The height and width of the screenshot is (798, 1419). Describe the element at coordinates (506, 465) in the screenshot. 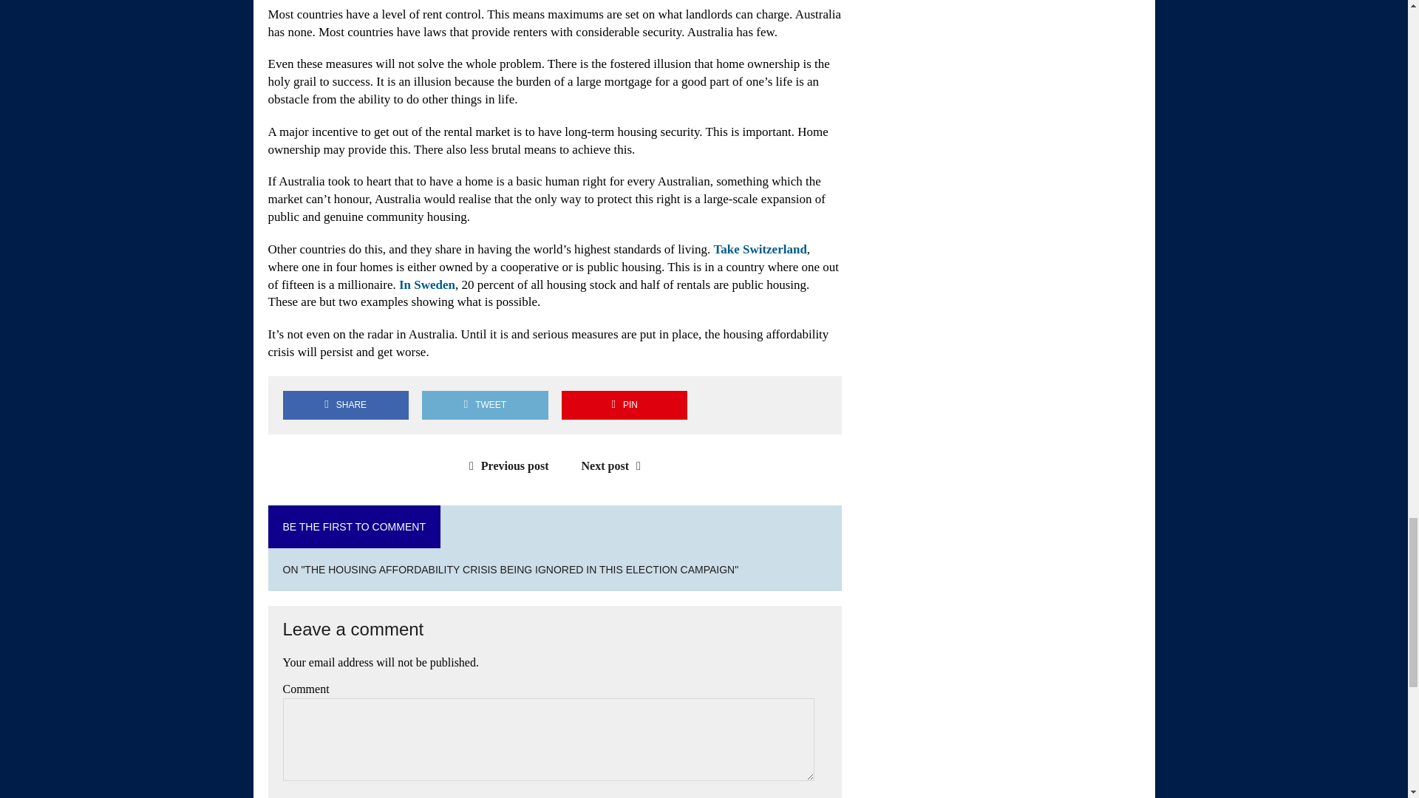

I see `Previous post` at that location.